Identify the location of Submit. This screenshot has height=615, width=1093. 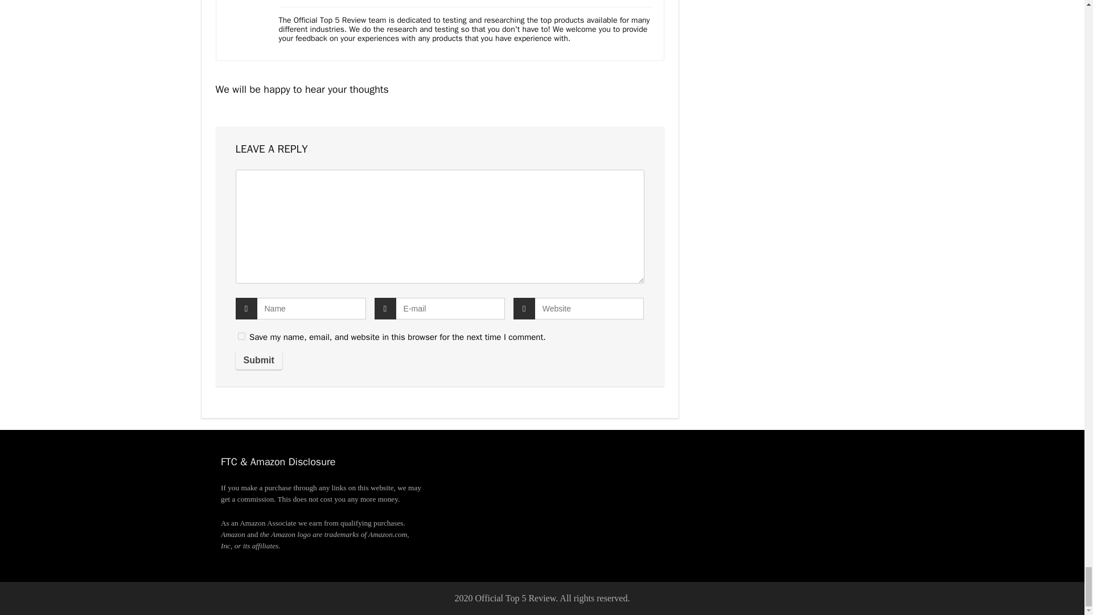
(258, 360).